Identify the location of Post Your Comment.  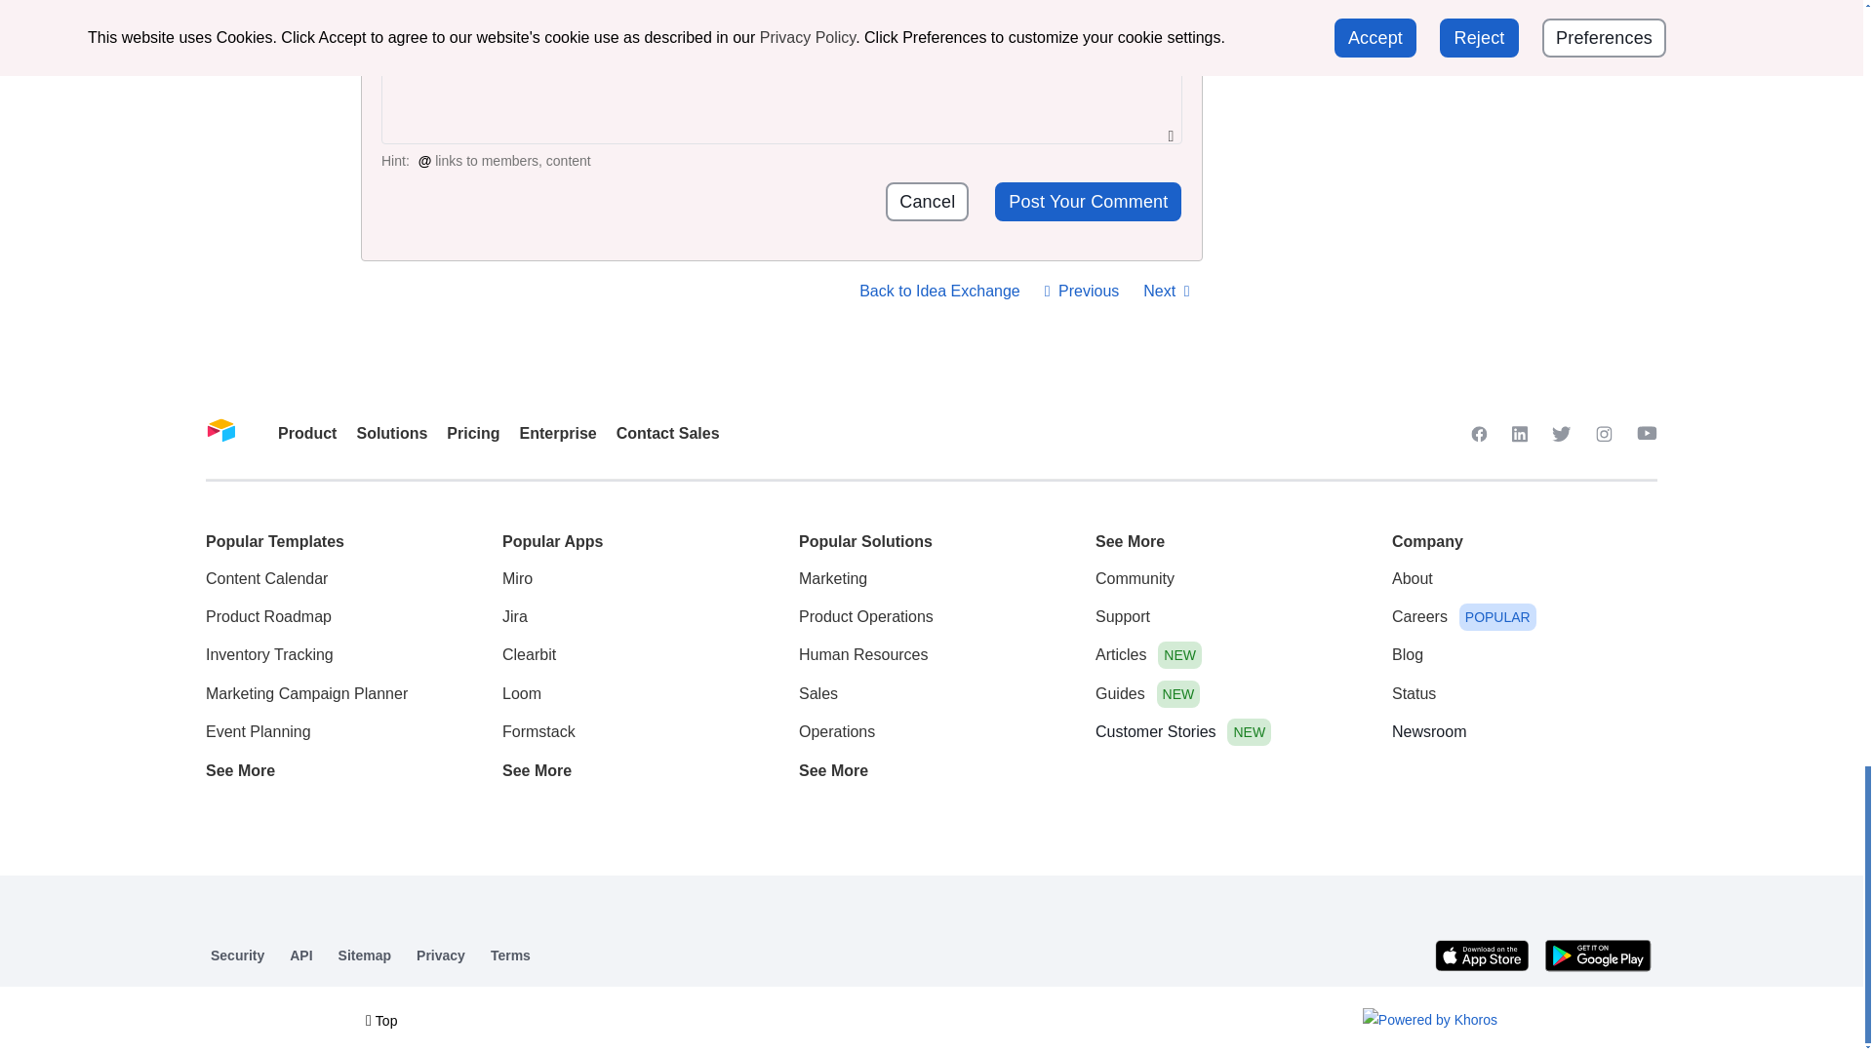
(1088, 201).